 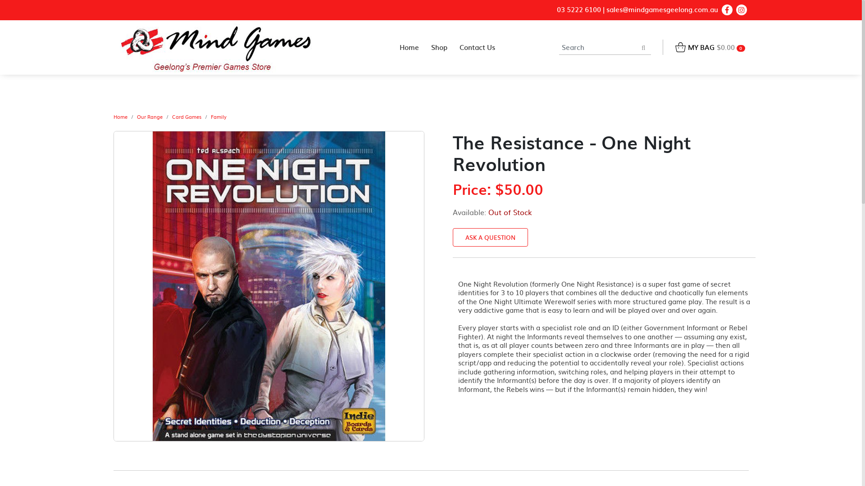 I want to click on Follow us on Facebook, so click(x=727, y=10).